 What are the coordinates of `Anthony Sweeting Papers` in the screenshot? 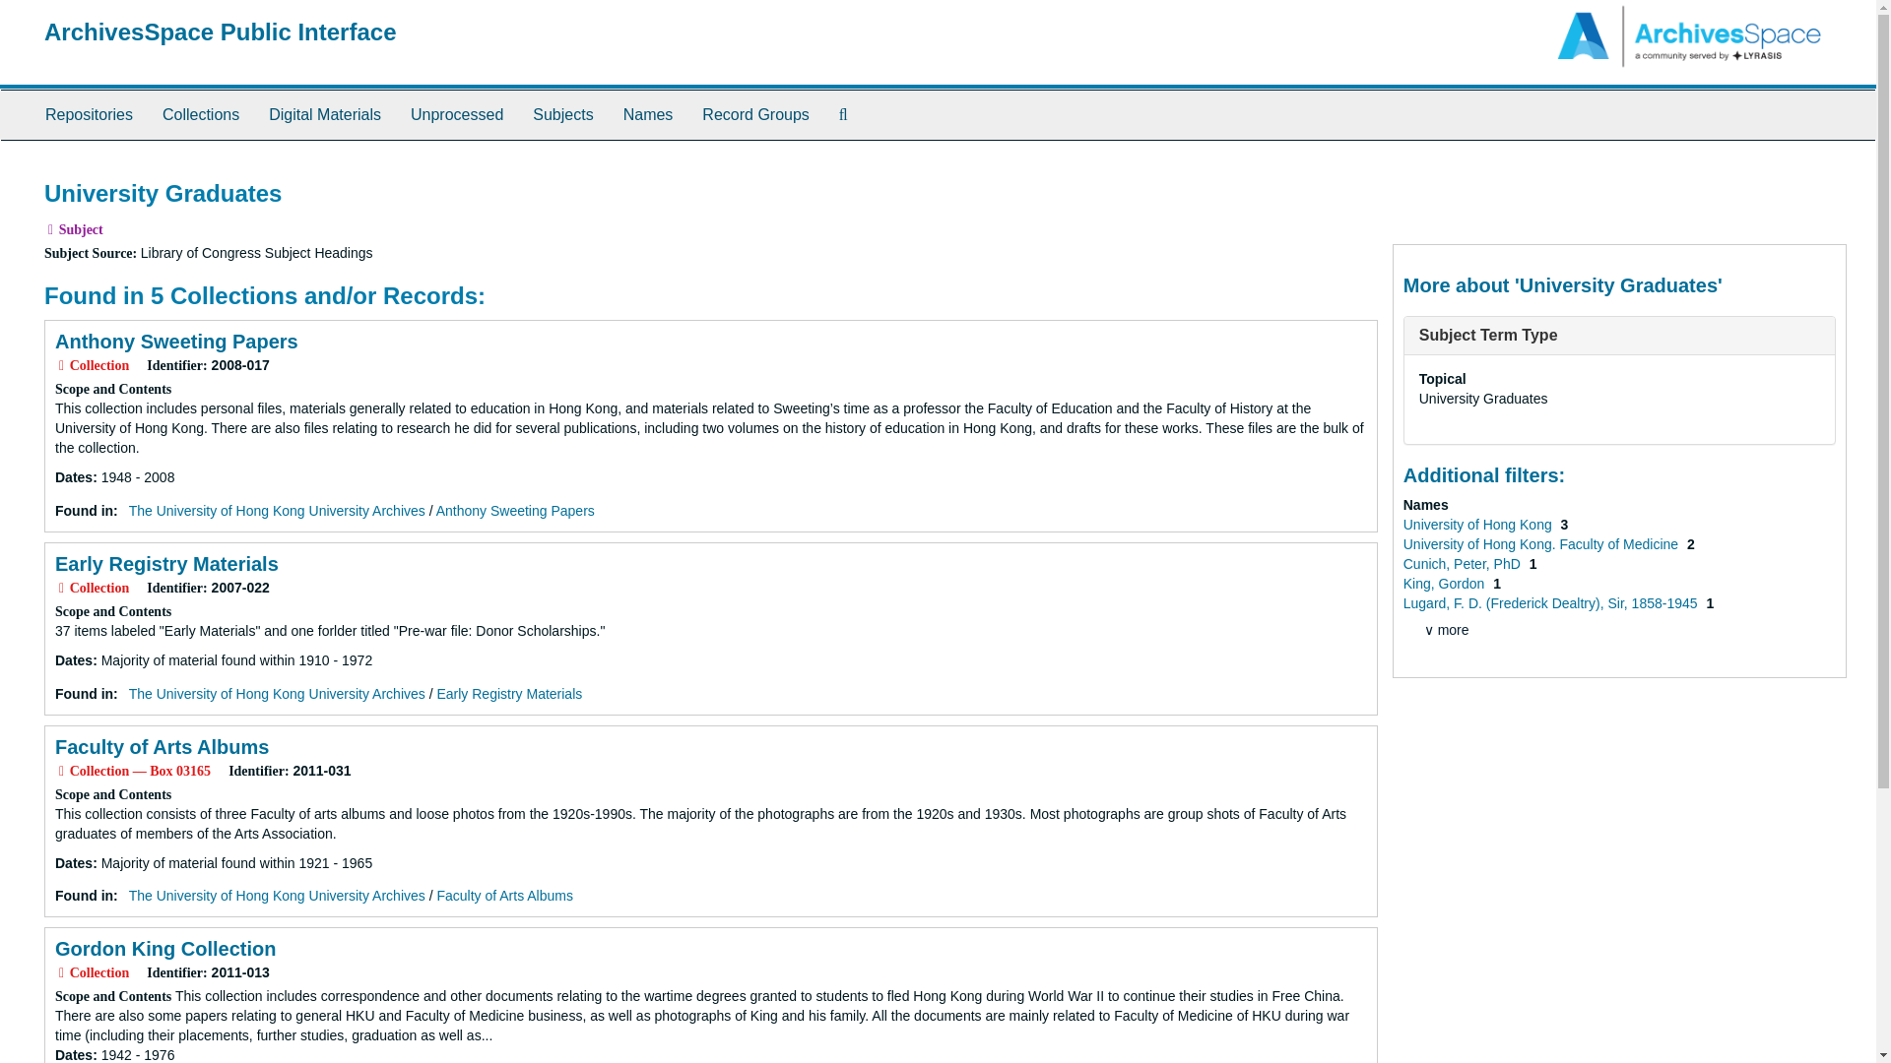 It's located at (516, 510).